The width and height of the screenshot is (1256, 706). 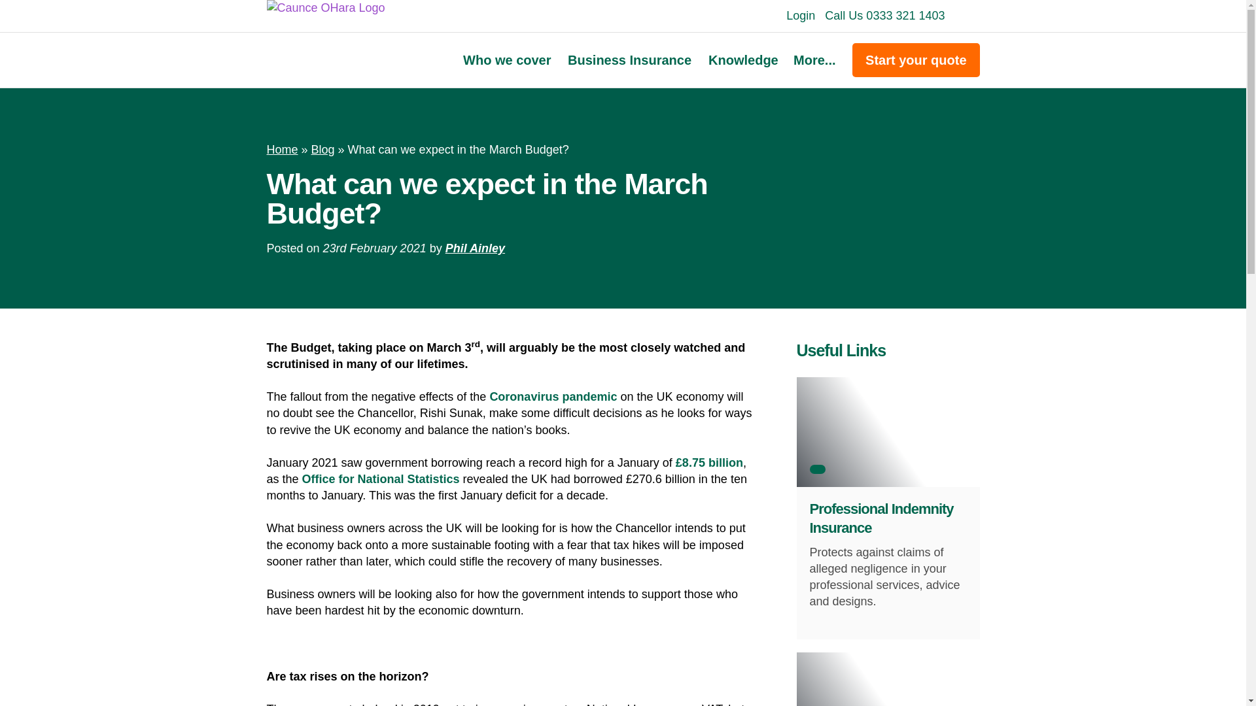 What do you see at coordinates (475, 248) in the screenshot?
I see `Posts by Phil Ainley` at bounding box center [475, 248].